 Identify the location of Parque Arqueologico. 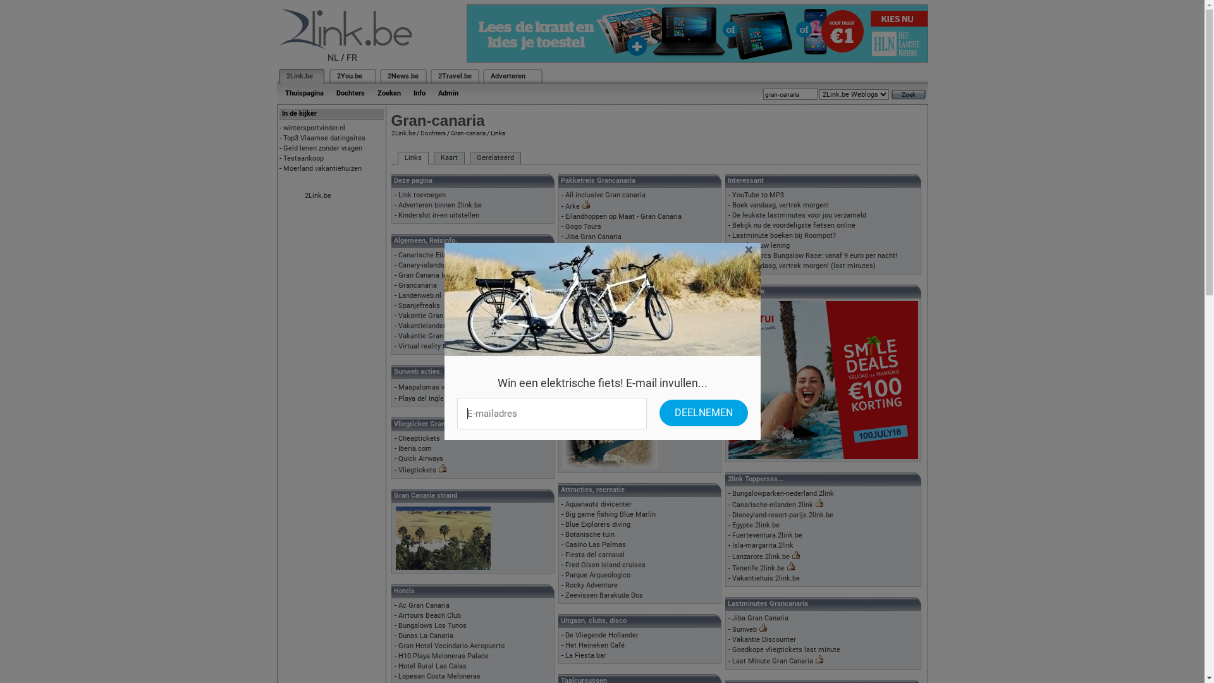
(598, 575).